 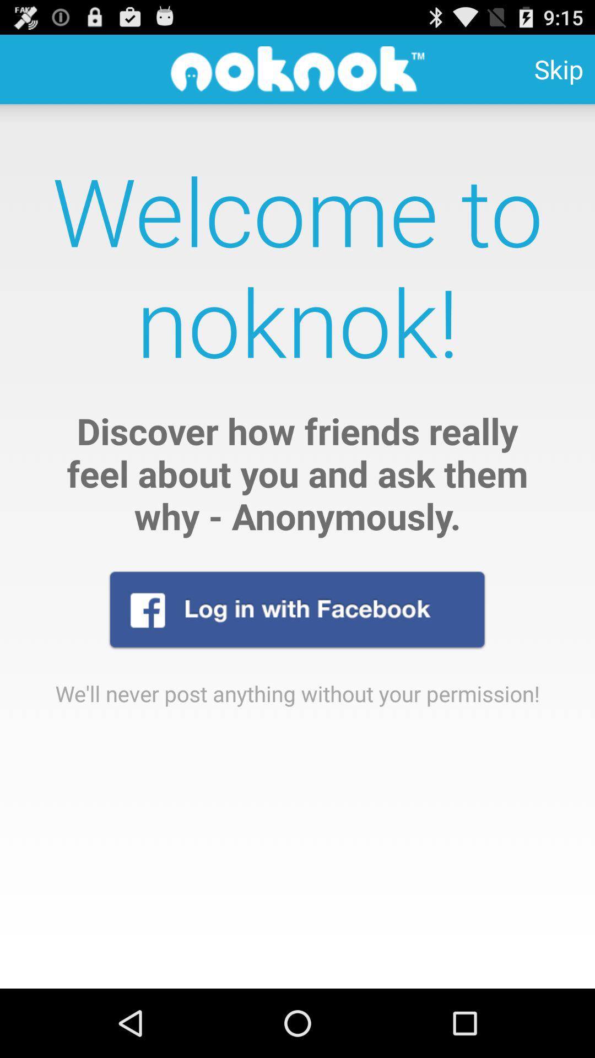 What do you see at coordinates (559, 69) in the screenshot?
I see `swipe until the skip icon` at bounding box center [559, 69].